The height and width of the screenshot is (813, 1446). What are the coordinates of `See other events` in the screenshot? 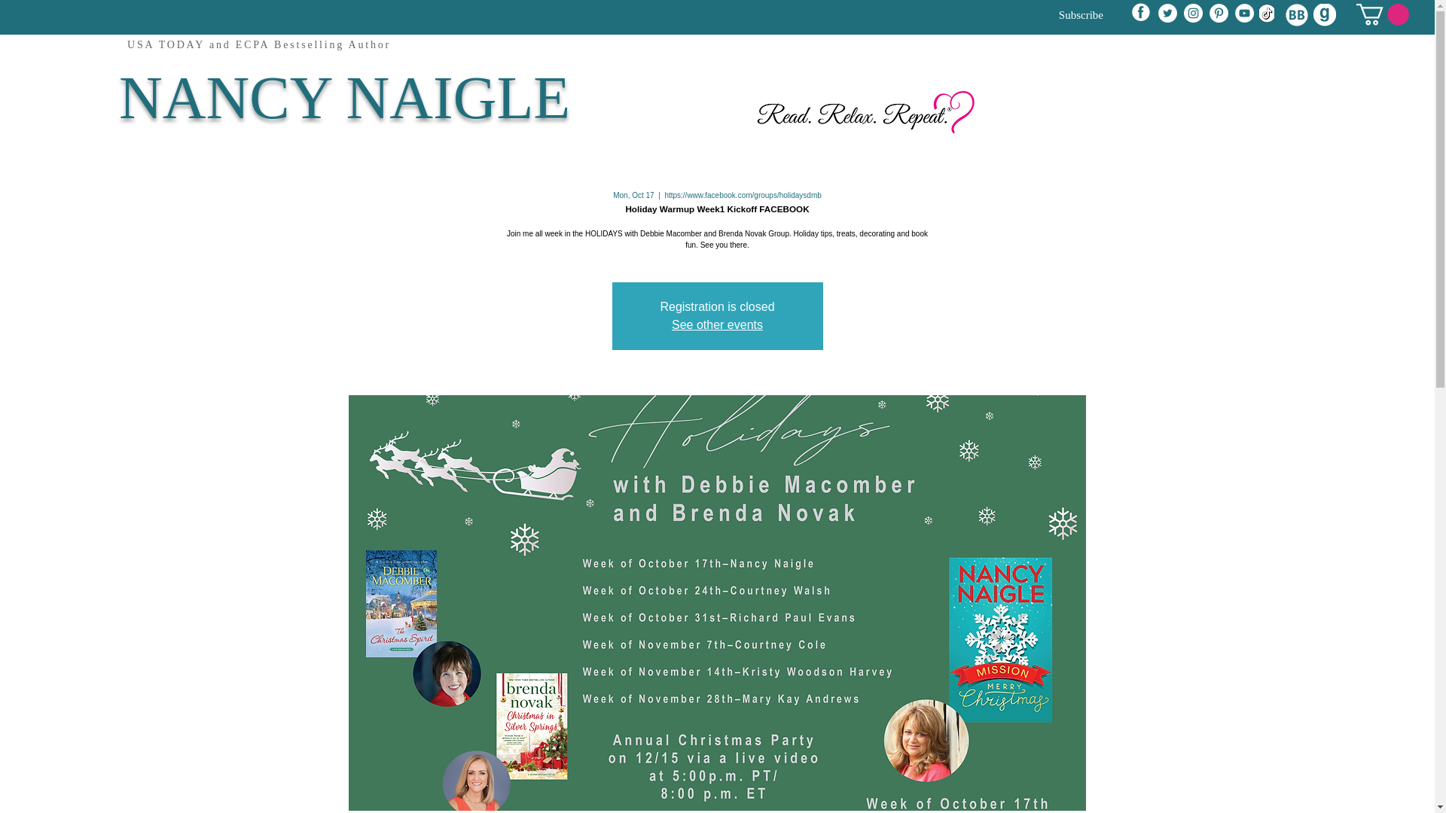 It's located at (717, 324).